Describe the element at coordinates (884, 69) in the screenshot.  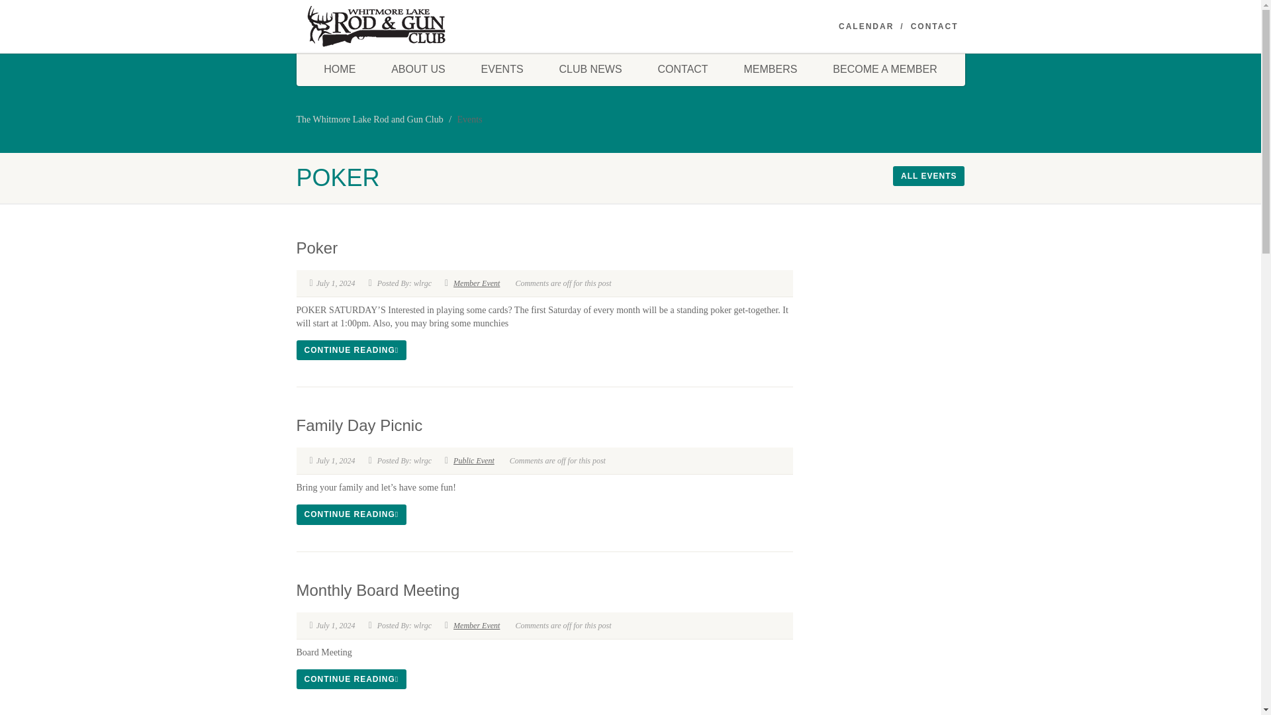
I see `BECOME A MEMBER` at that location.